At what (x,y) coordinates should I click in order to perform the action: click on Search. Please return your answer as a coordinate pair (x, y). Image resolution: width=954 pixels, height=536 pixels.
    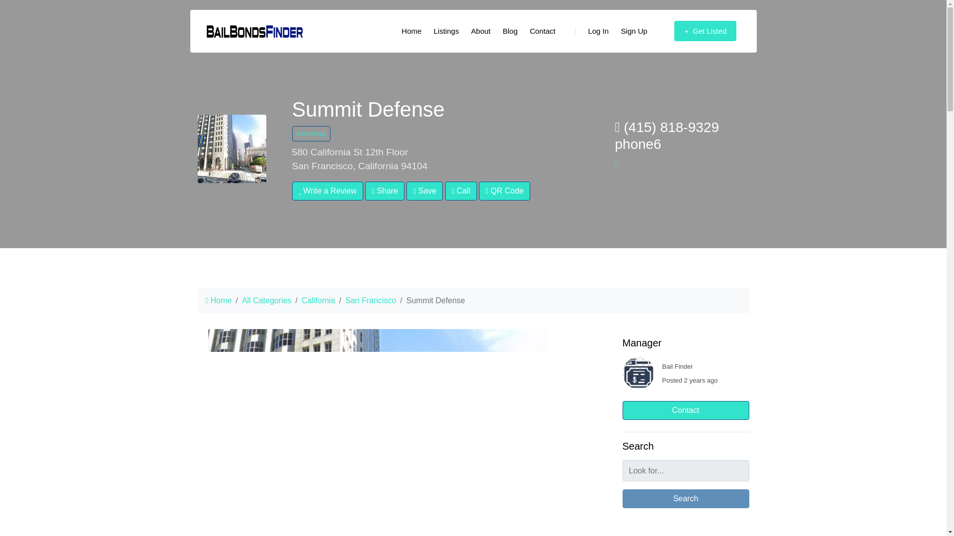
    Looking at the image, I should click on (685, 498).